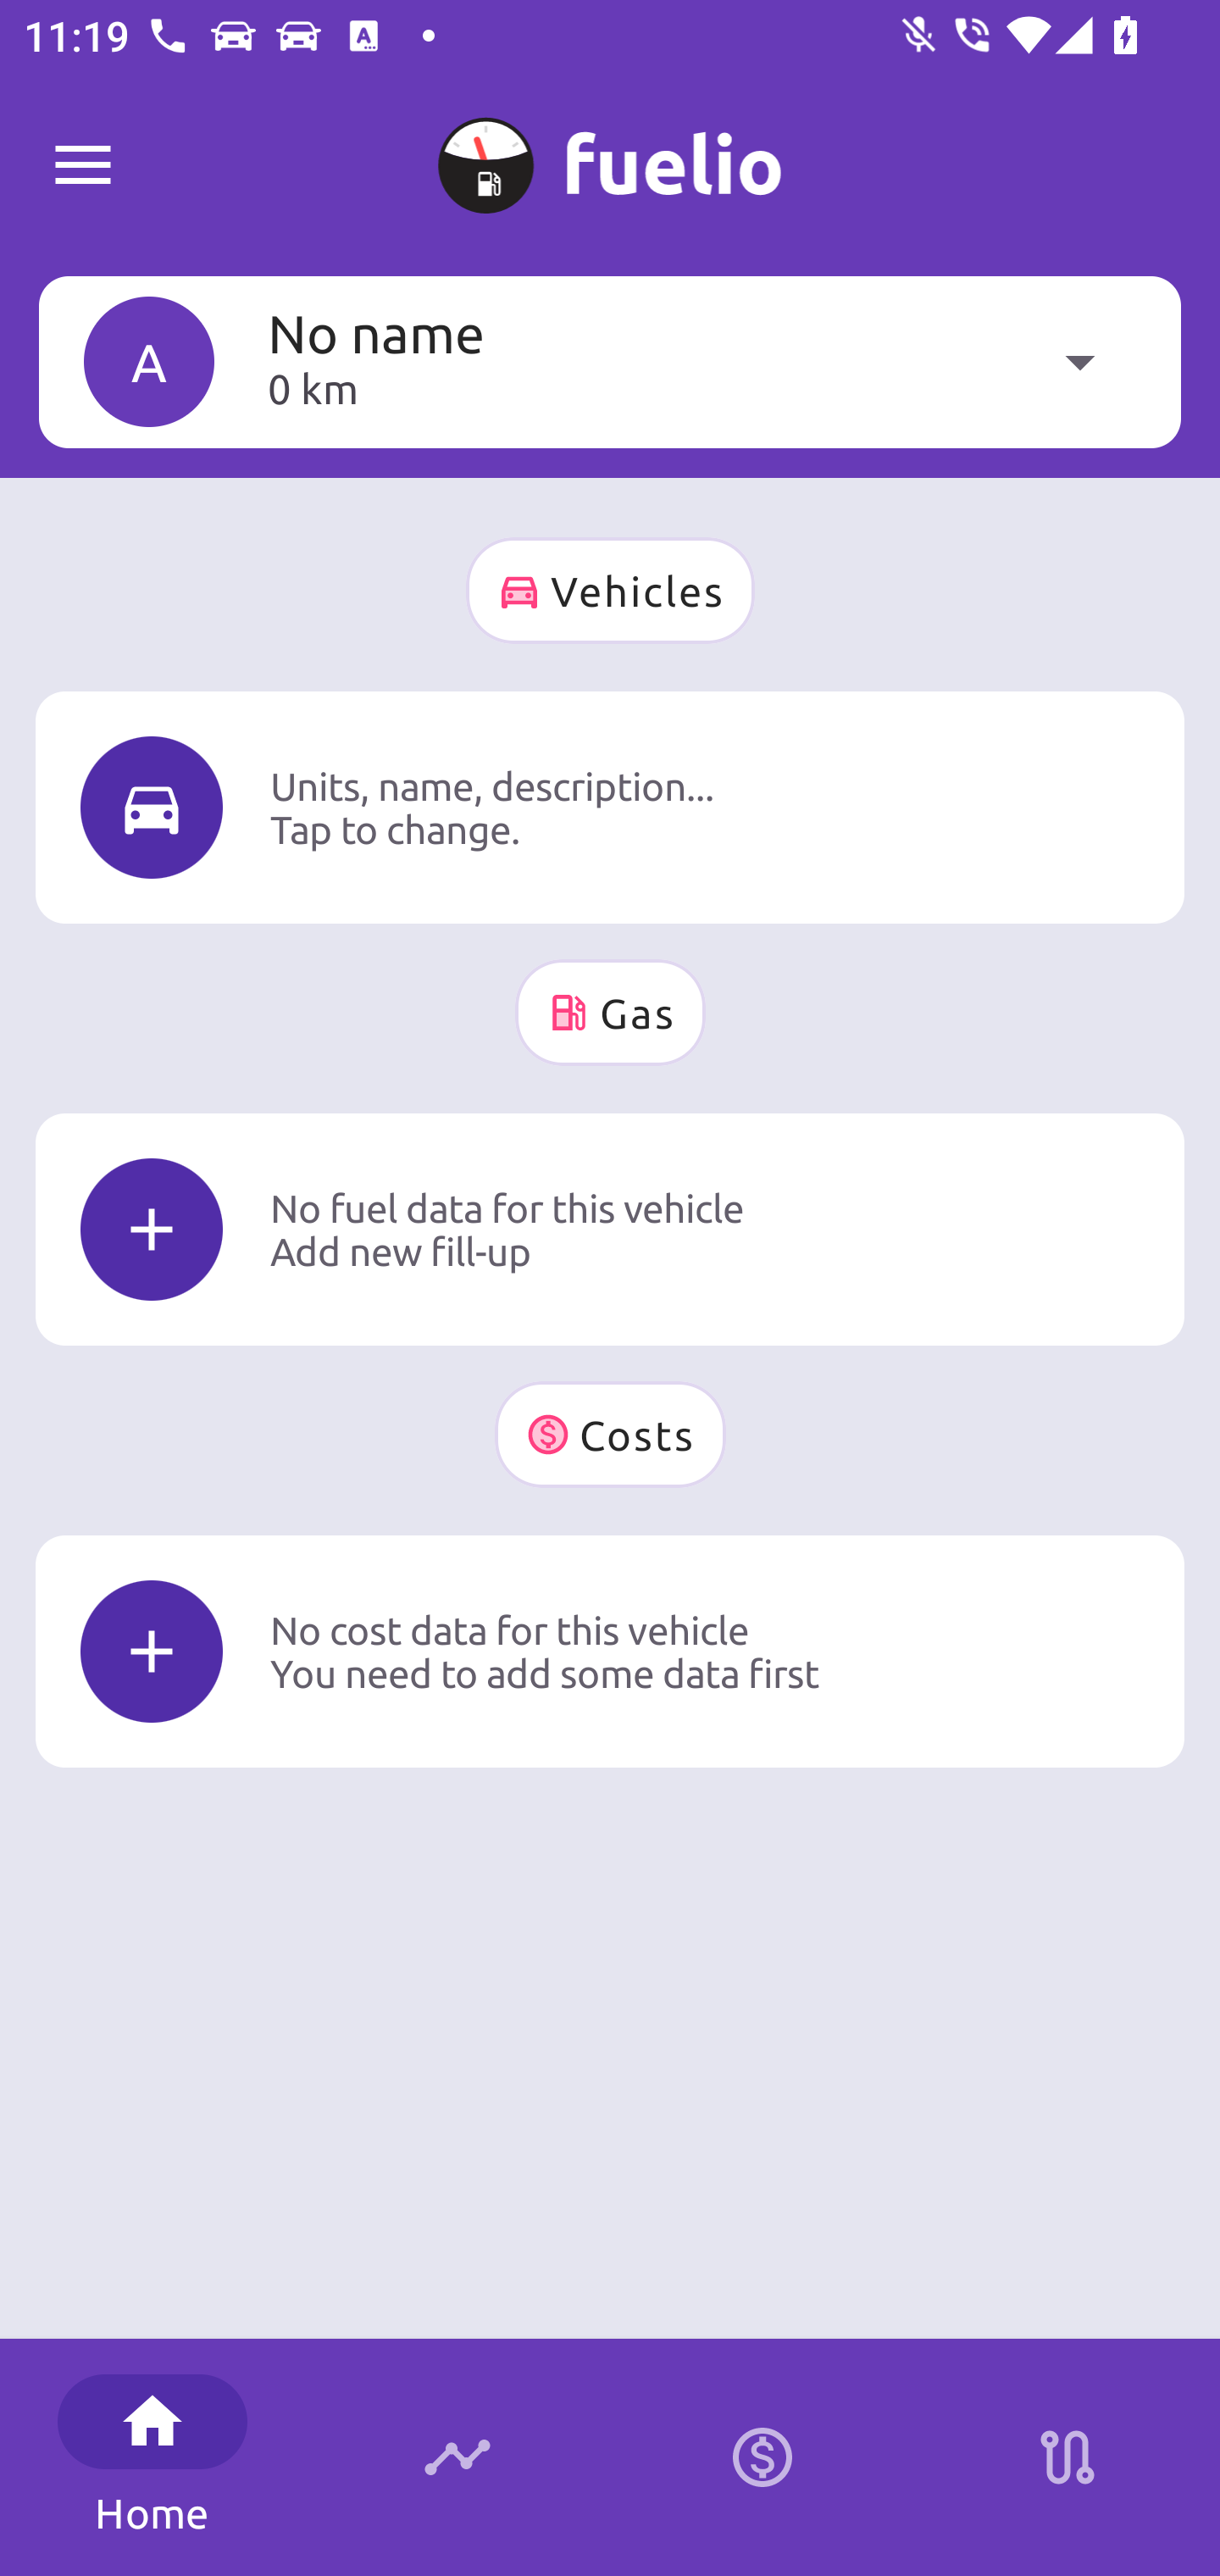 Image resolution: width=1220 pixels, height=2576 pixels. Describe the element at coordinates (610, 1229) in the screenshot. I see `Icon No fuel data for this vehicle
Add new fill-up` at that location.